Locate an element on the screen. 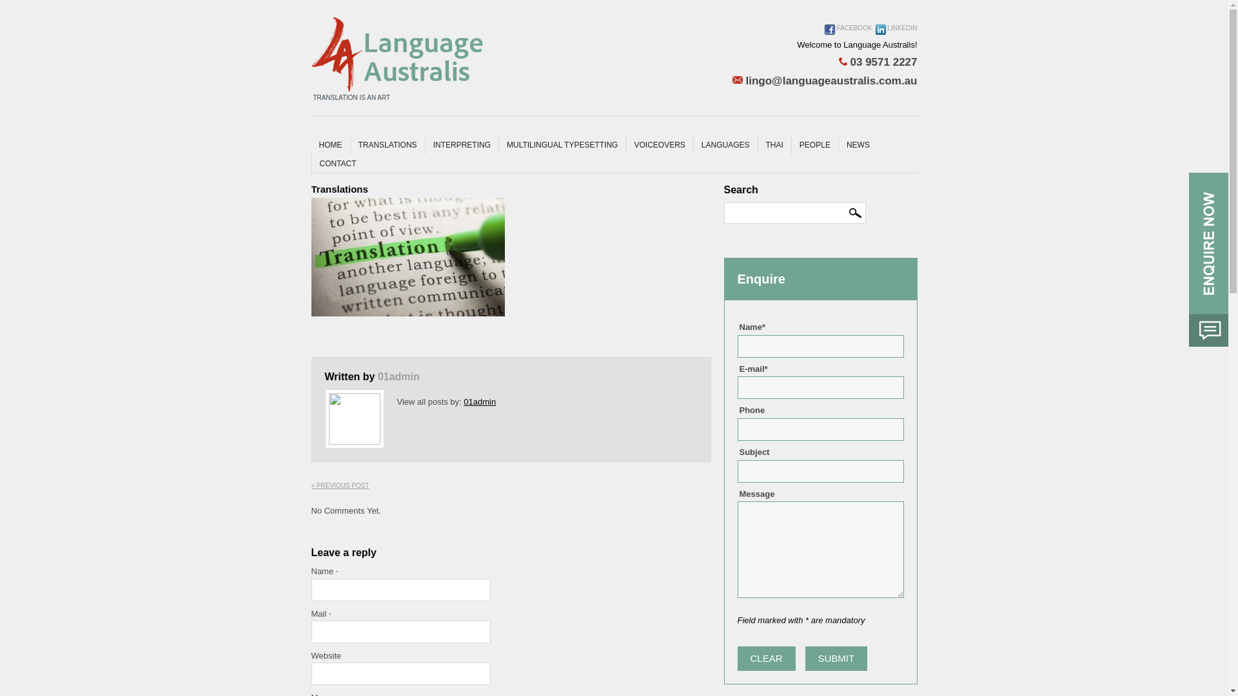  HOME is located at coordinates (330, 146).